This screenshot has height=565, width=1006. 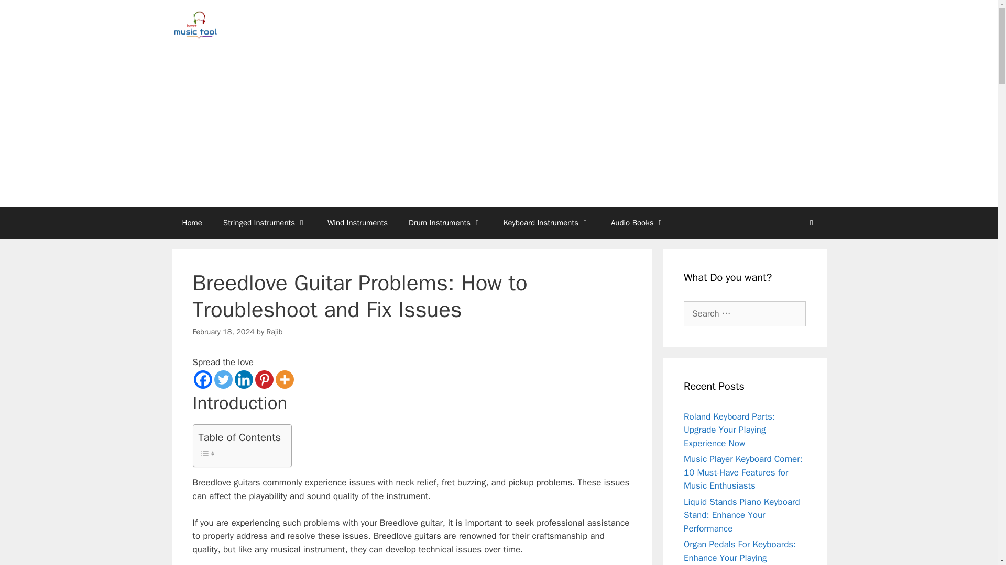 I want to click on More, so click(x=285, y=380).